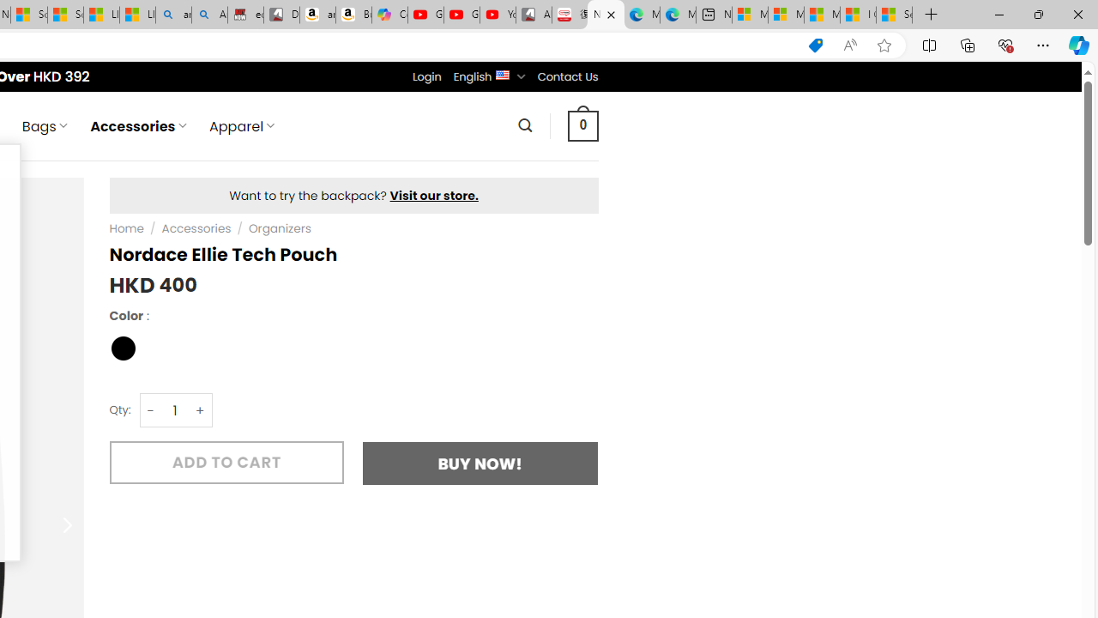 The image size is (1098, 618). What do you see at coordinates (998, 14) in the screenshot?
I see `Minimize` at bounding box center [998, 14].